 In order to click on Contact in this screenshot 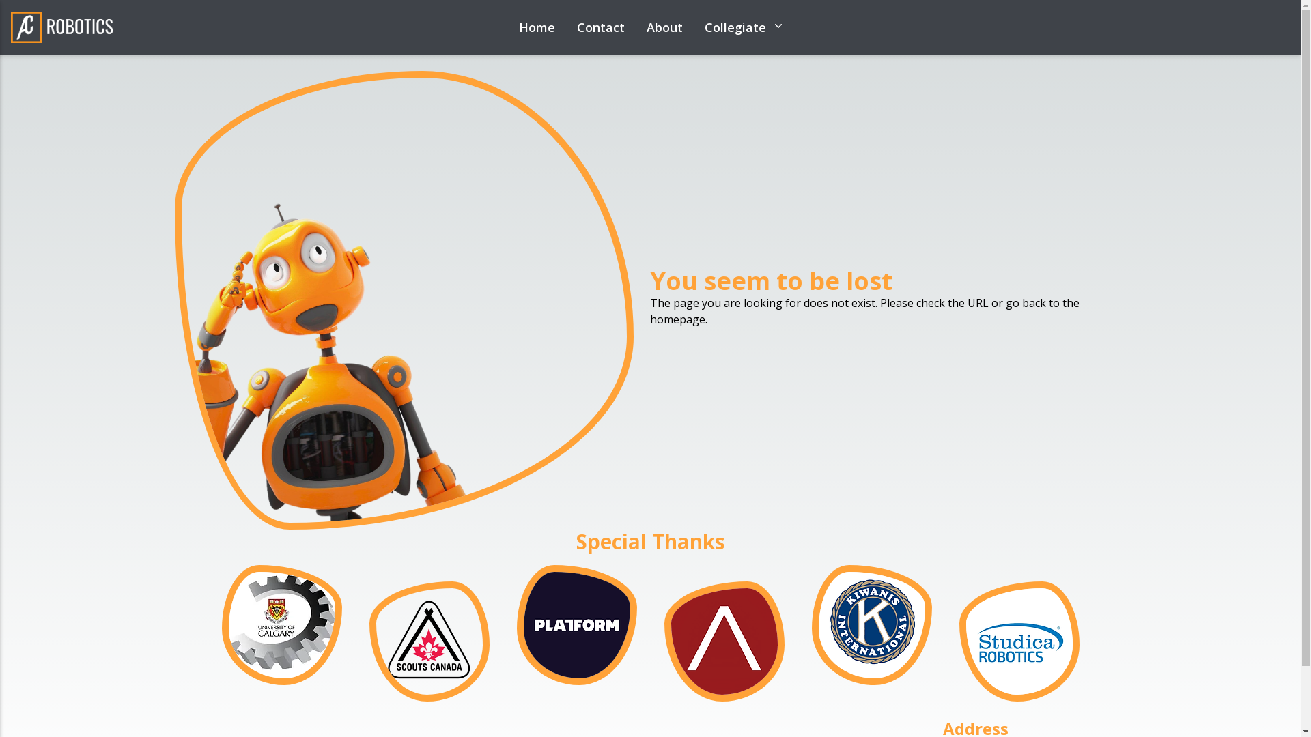, I will do `click(600, 27)`.